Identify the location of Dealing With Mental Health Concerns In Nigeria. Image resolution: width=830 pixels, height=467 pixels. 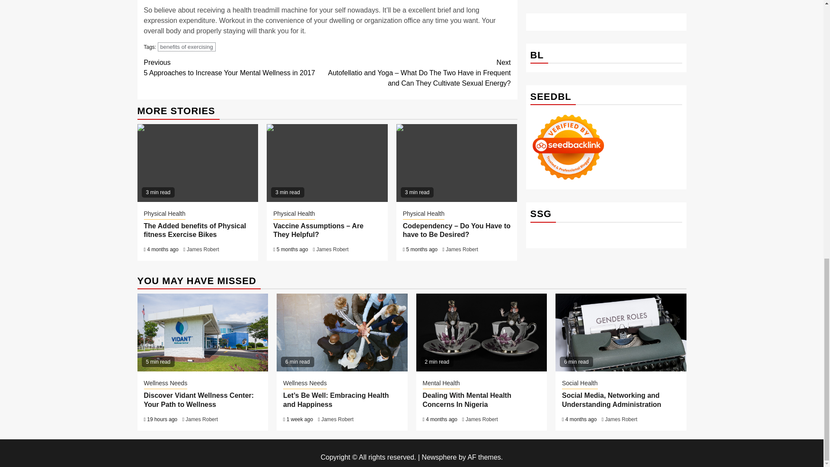
(481, 332).